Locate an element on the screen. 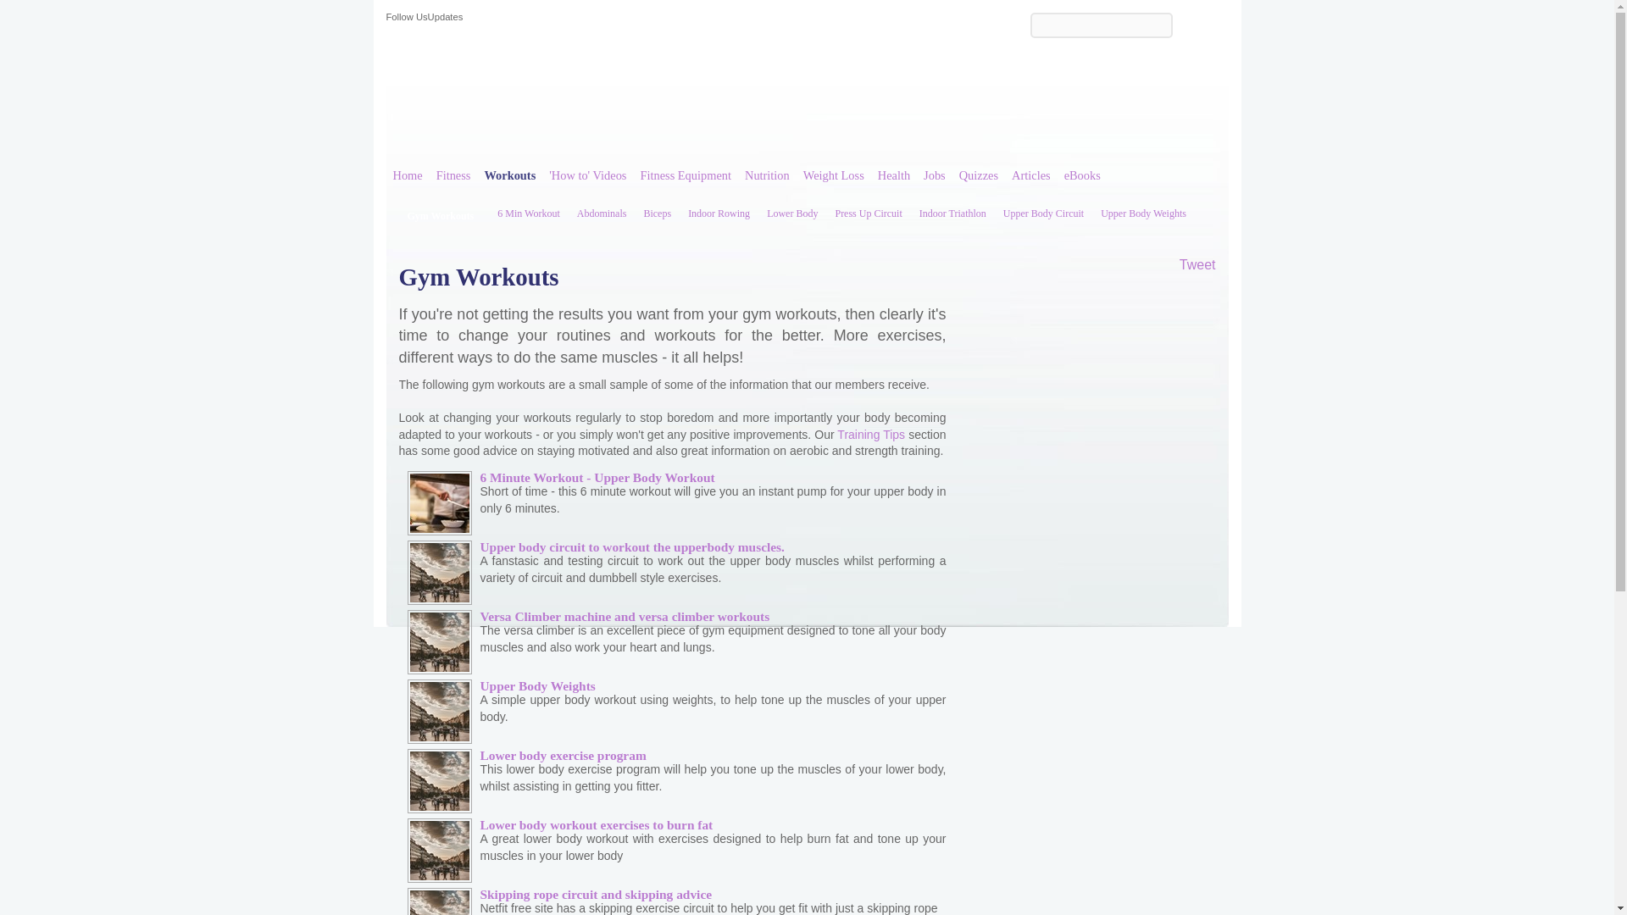 This screenshot has width=1627, height=915. Gym Workouts is located at coordinates (444, 215).